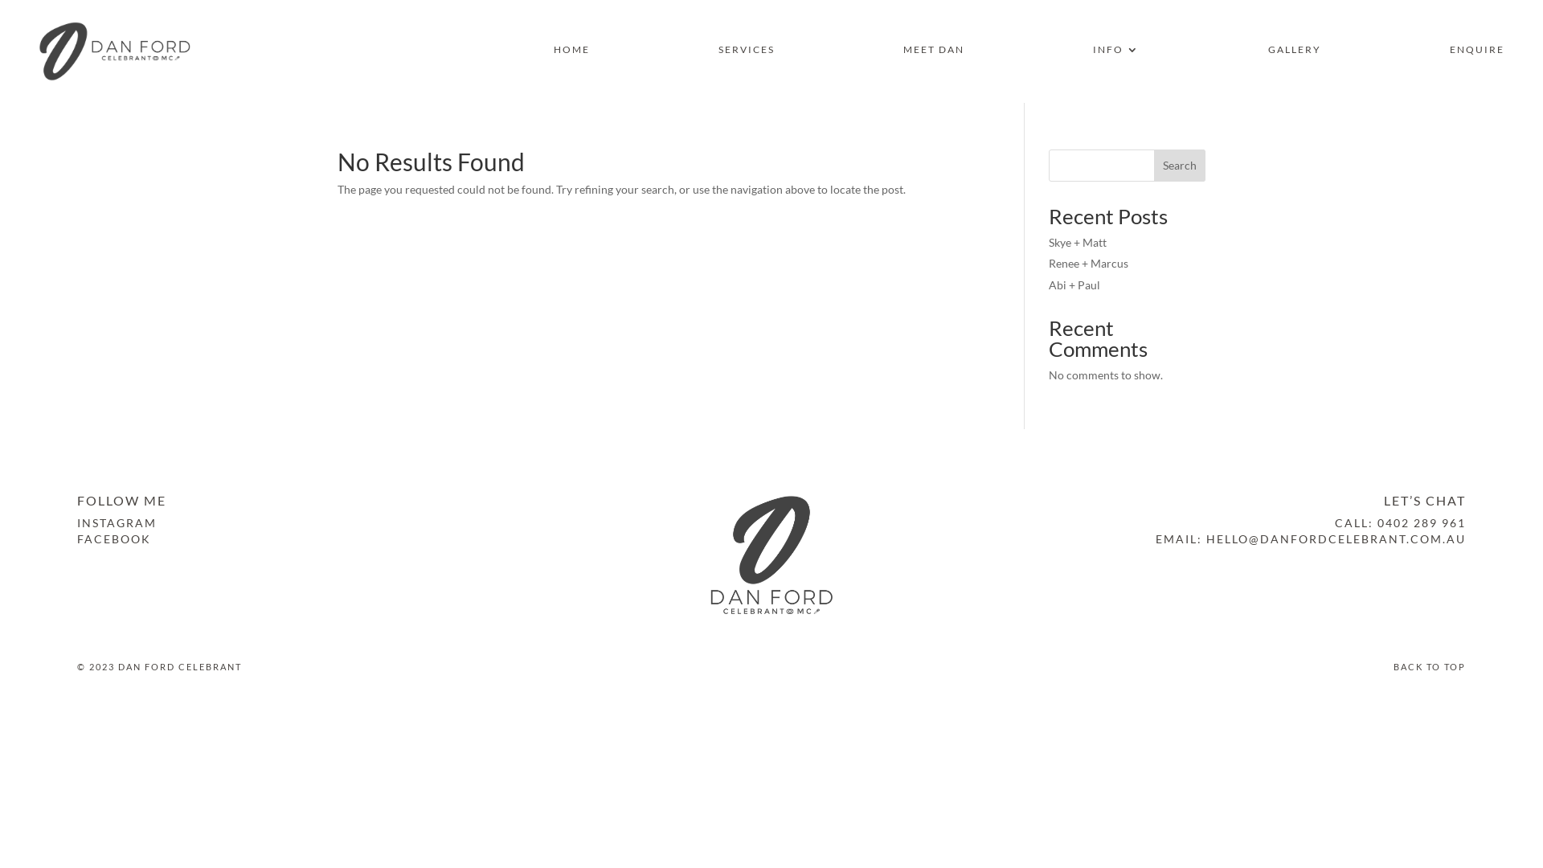 This screenshot has height=868, width=1543. Describe the element at coordinates (1477, 53) in the screenshot. I see `ENQUIRE` at that location.